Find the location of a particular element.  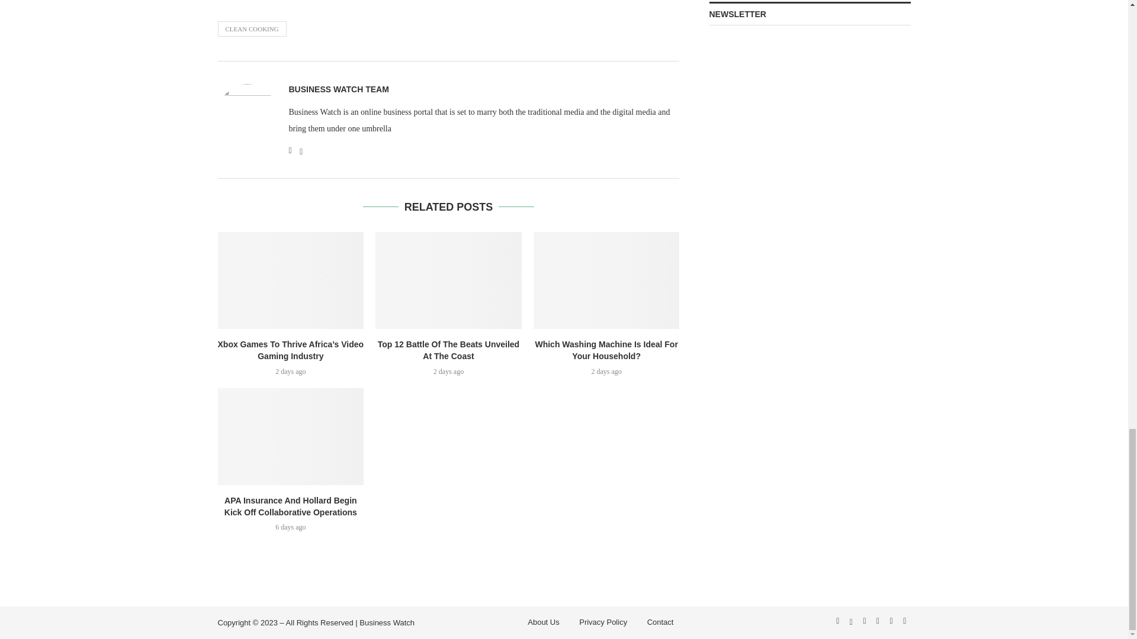

Top 12 Battle Of The Beats Unveiled At The Coast is located at coordinates (448, 280).